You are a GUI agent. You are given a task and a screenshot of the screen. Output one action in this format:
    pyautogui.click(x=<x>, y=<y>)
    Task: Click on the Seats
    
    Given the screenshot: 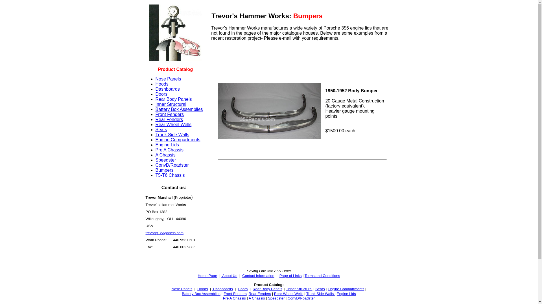 What is the action you would take?
    pyautogui.click(x=161, y=129)
    